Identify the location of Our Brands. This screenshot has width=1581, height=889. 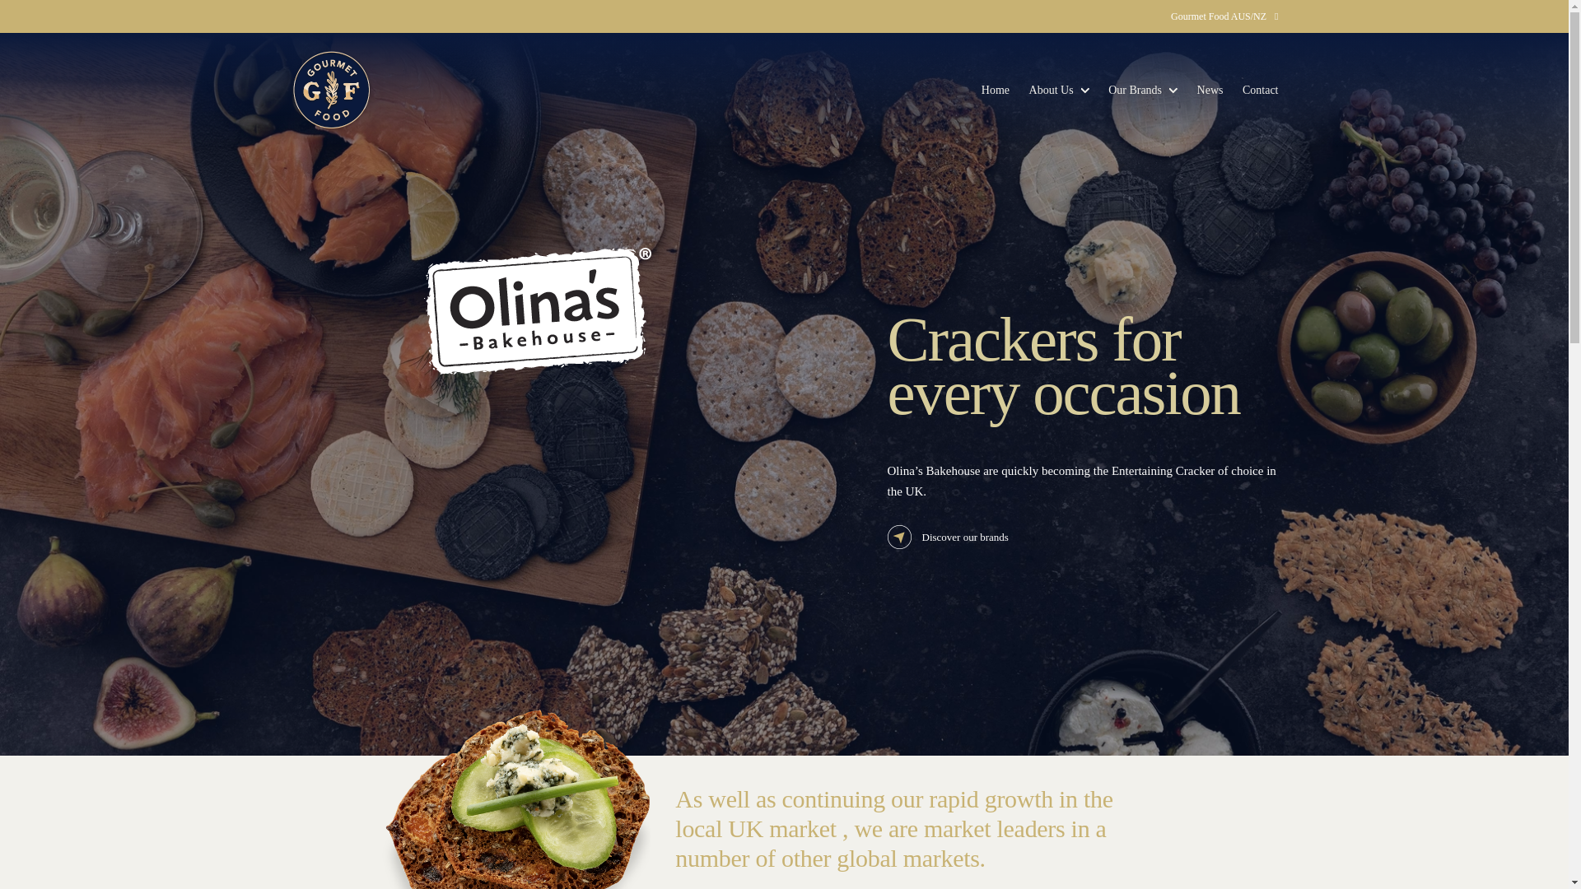
(1135, 89).